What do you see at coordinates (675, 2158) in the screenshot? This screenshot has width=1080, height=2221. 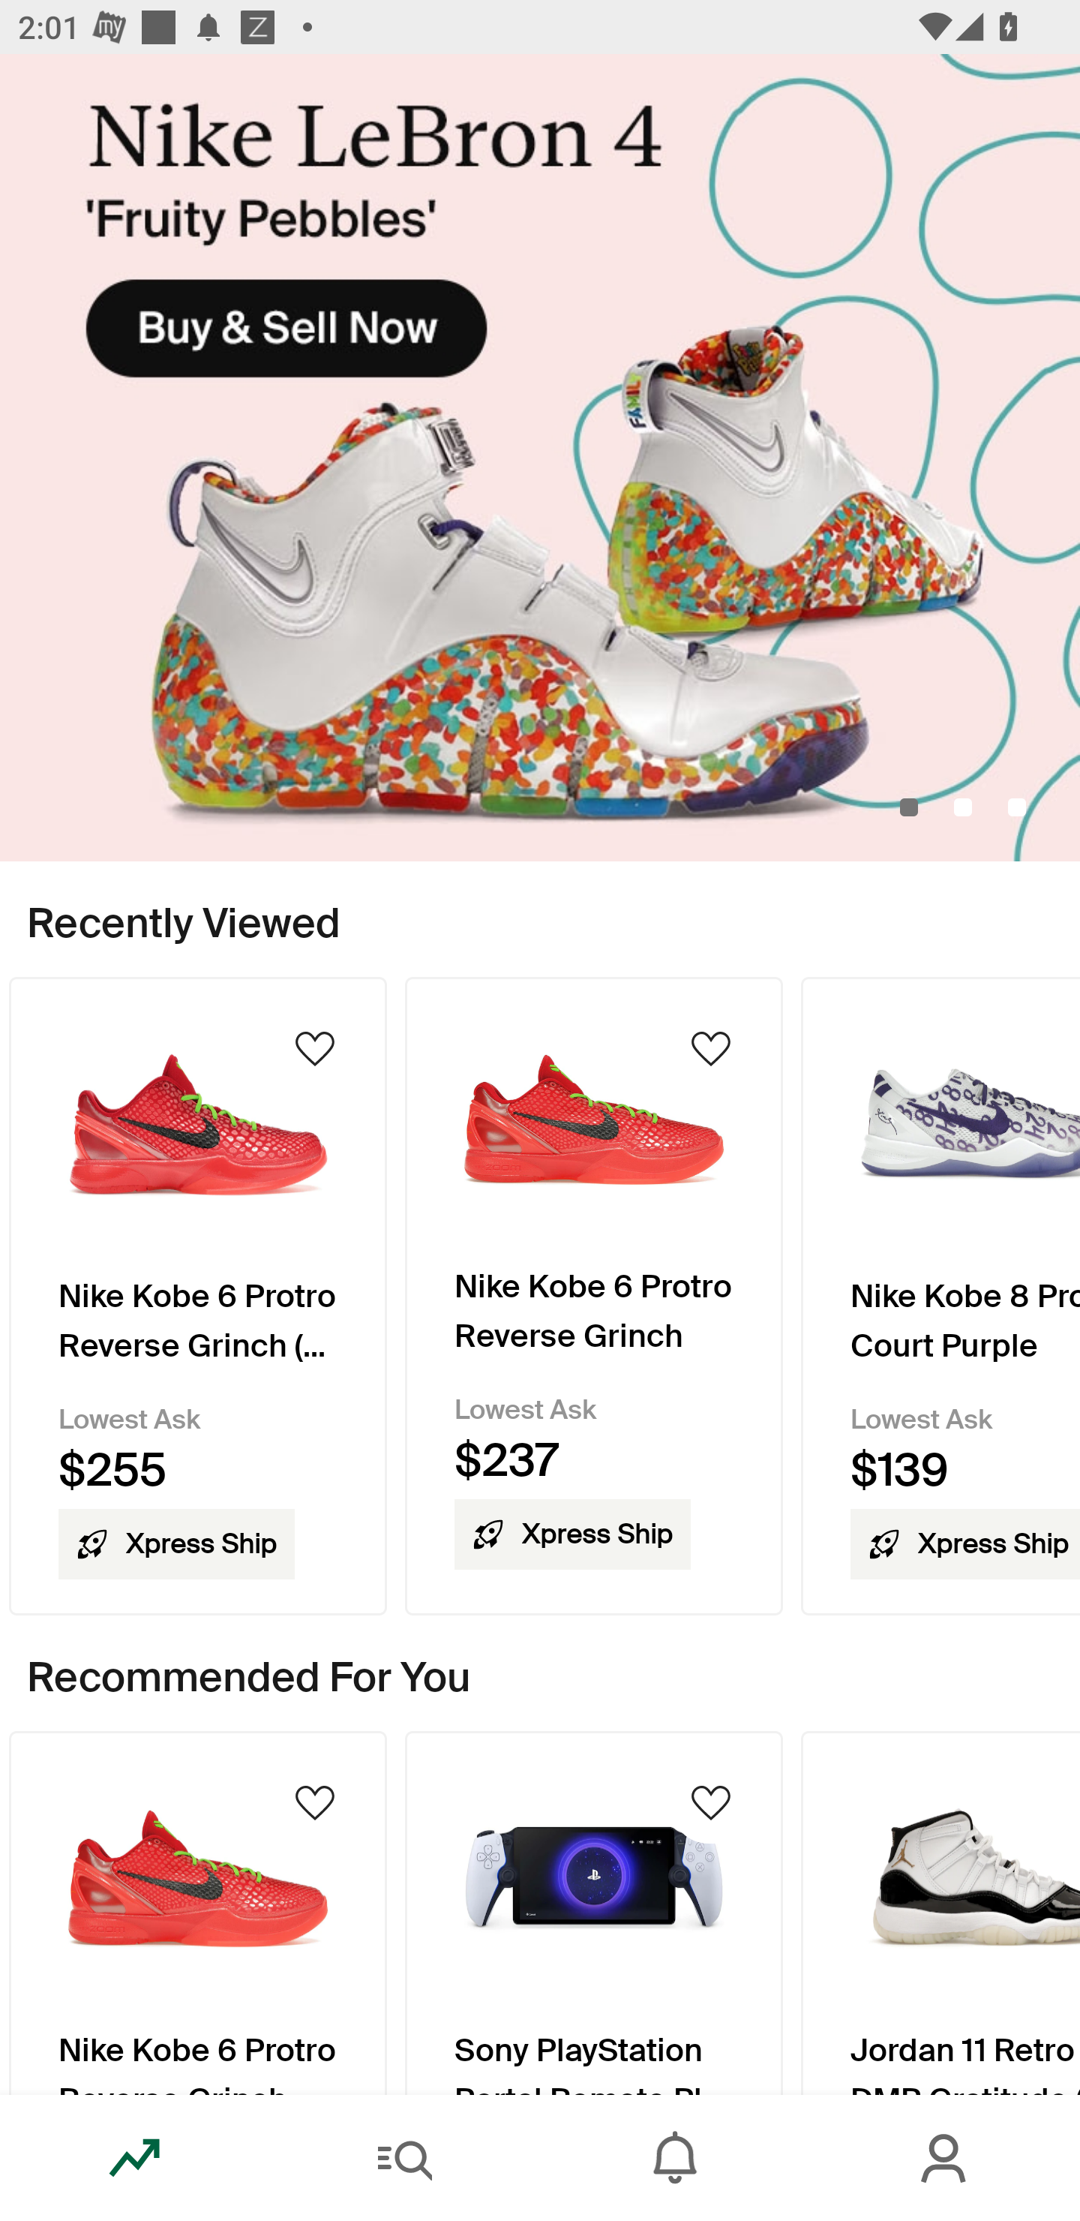 I see `Inbox` at bounding box center [675, 2158].